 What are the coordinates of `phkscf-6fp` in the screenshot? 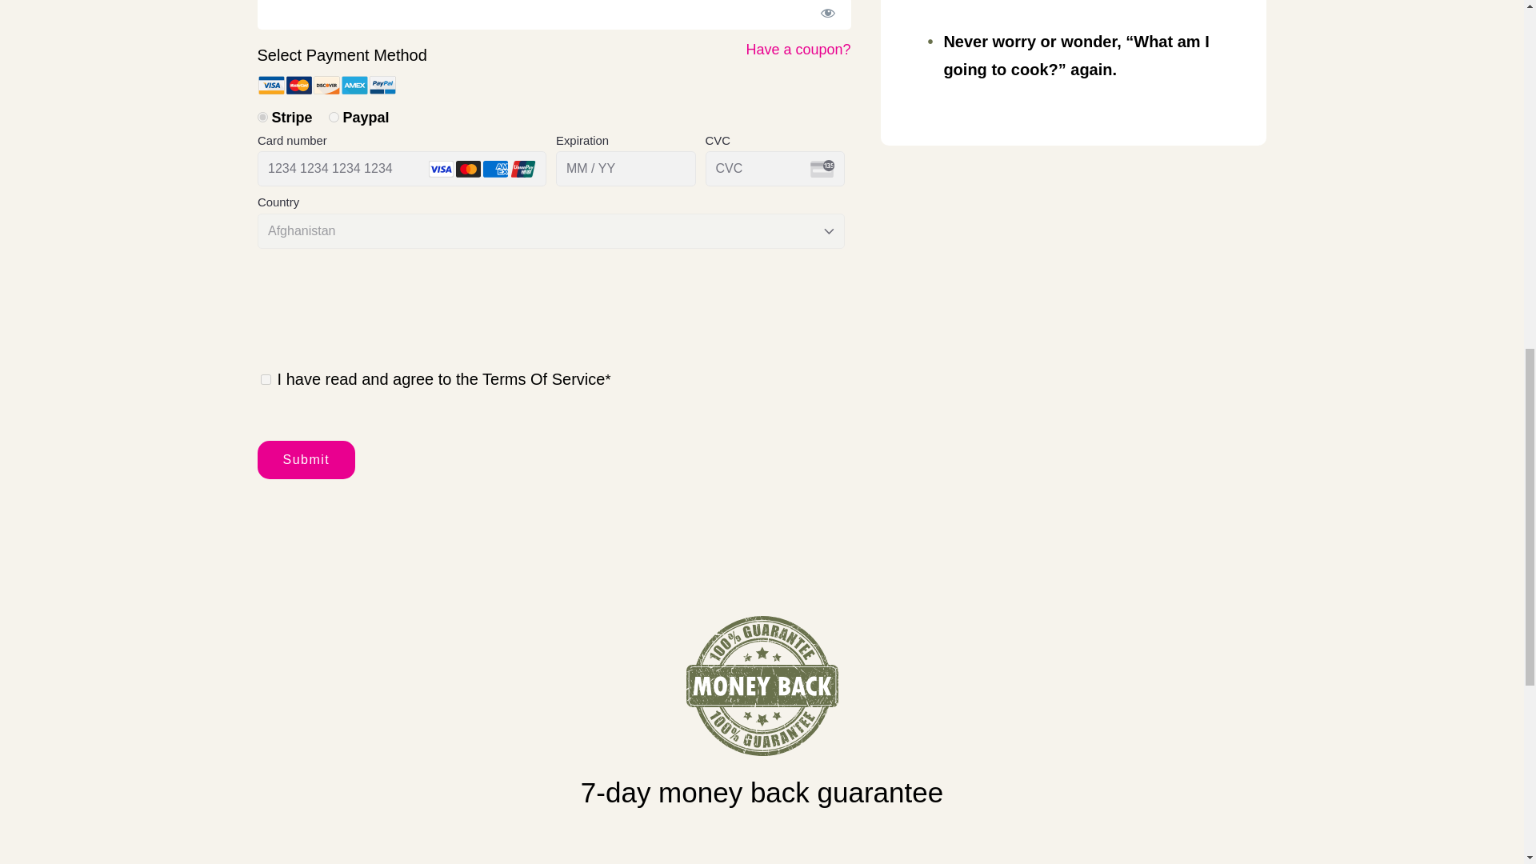 It's located at (334, 117).